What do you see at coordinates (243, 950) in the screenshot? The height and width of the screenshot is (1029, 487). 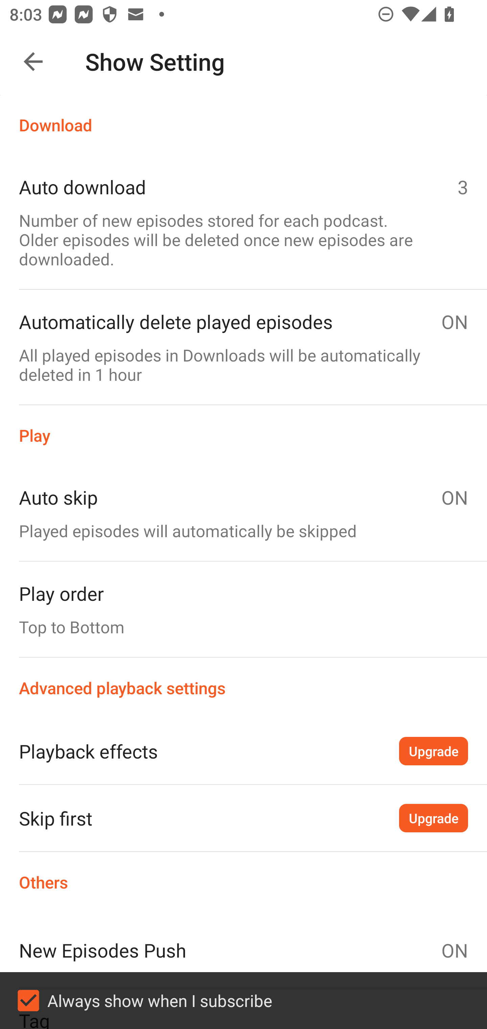 I see `New Episodes Push ON` at bounding box center [243, 950].